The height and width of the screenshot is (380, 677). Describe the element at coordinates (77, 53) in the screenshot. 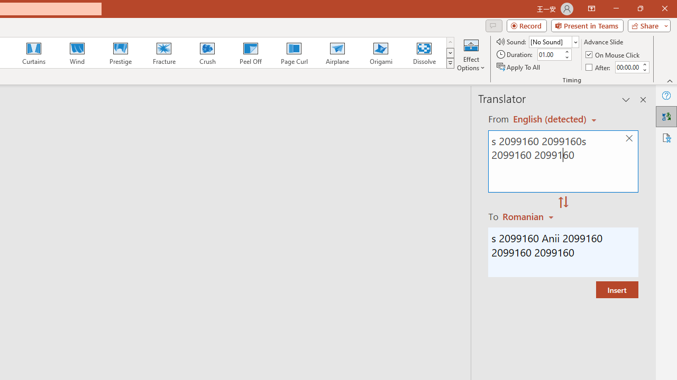

I see `Wind` at that location.